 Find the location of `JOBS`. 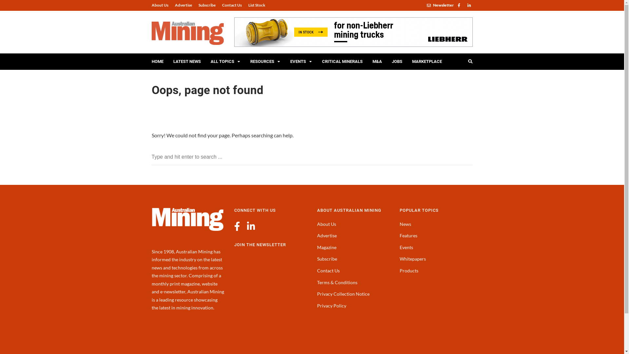

JOBS is located at coordinates (397, 62).